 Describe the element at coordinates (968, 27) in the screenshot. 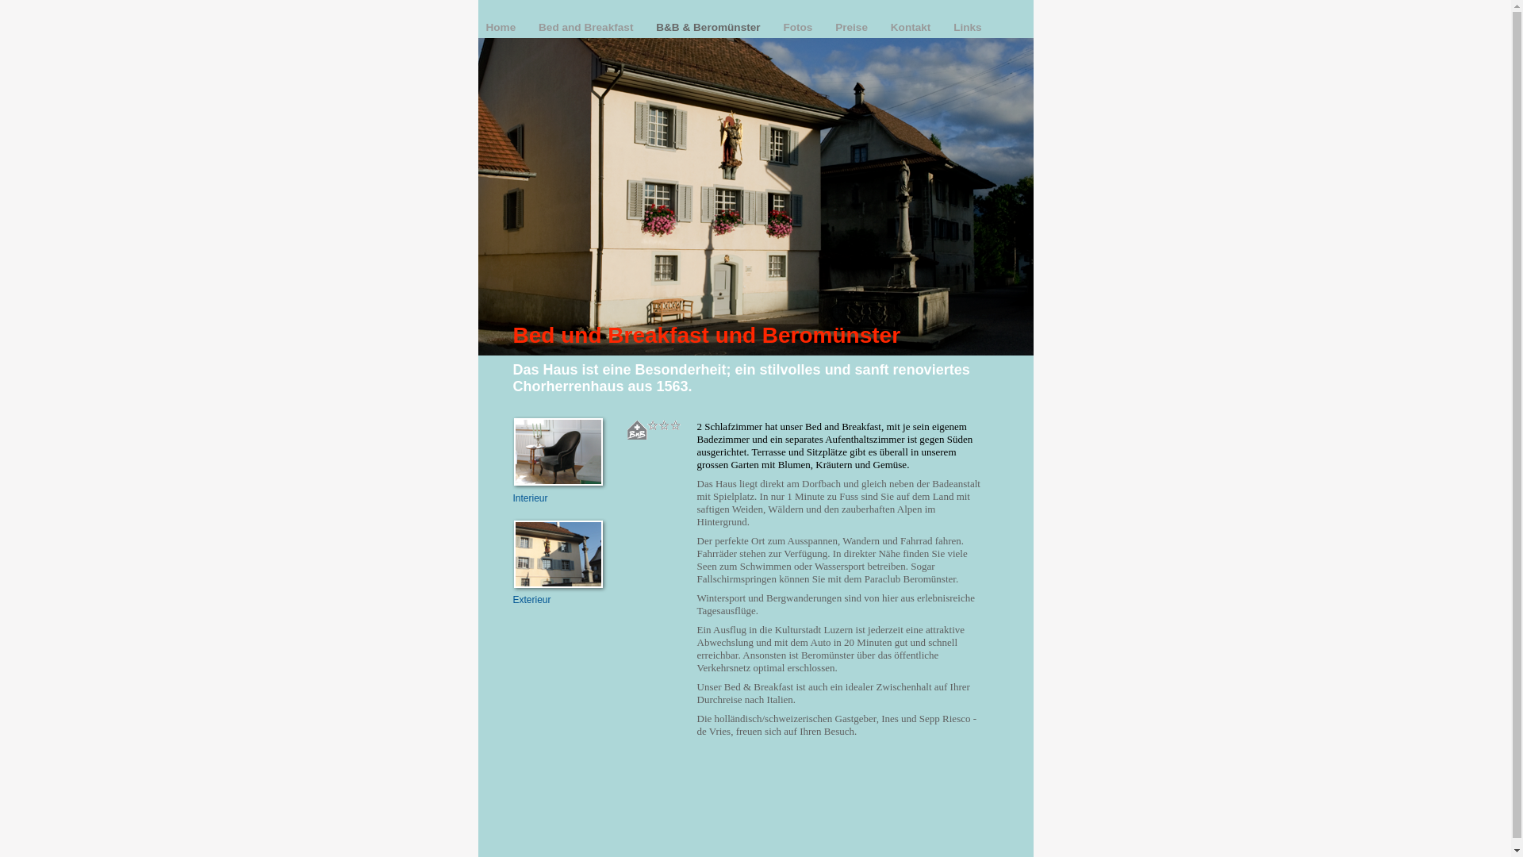

I see `Links` at that location.